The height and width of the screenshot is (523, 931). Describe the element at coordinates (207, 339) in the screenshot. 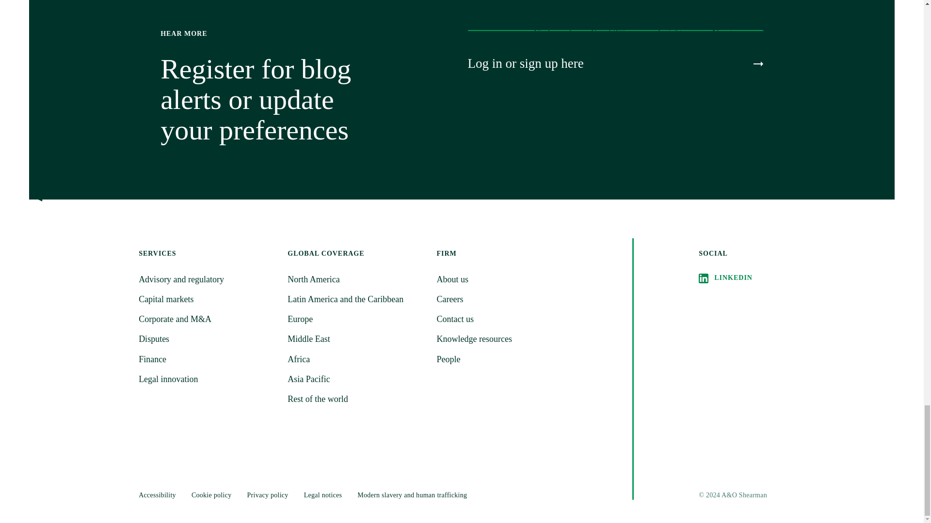

I see `Disputes` at that location.